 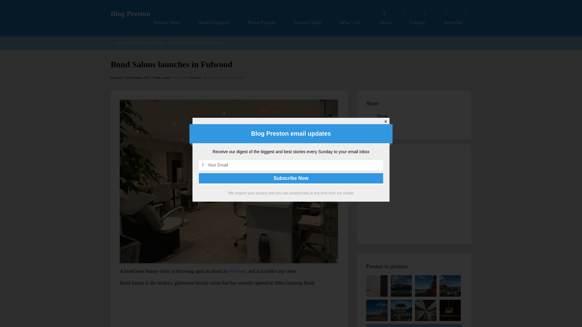 I want to click on View more, so click(x=414, y=325).